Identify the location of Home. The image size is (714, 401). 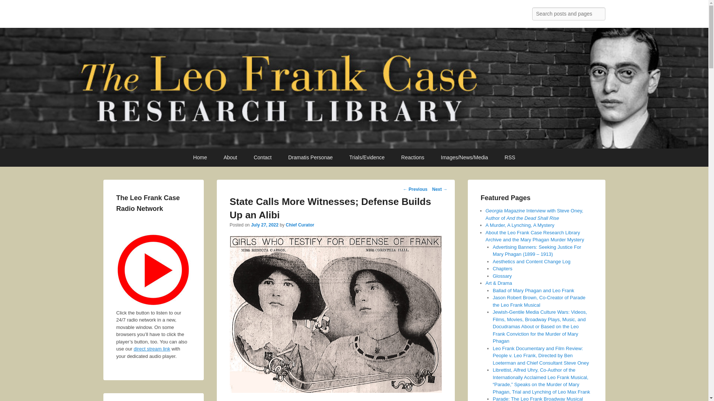
(200, 157).